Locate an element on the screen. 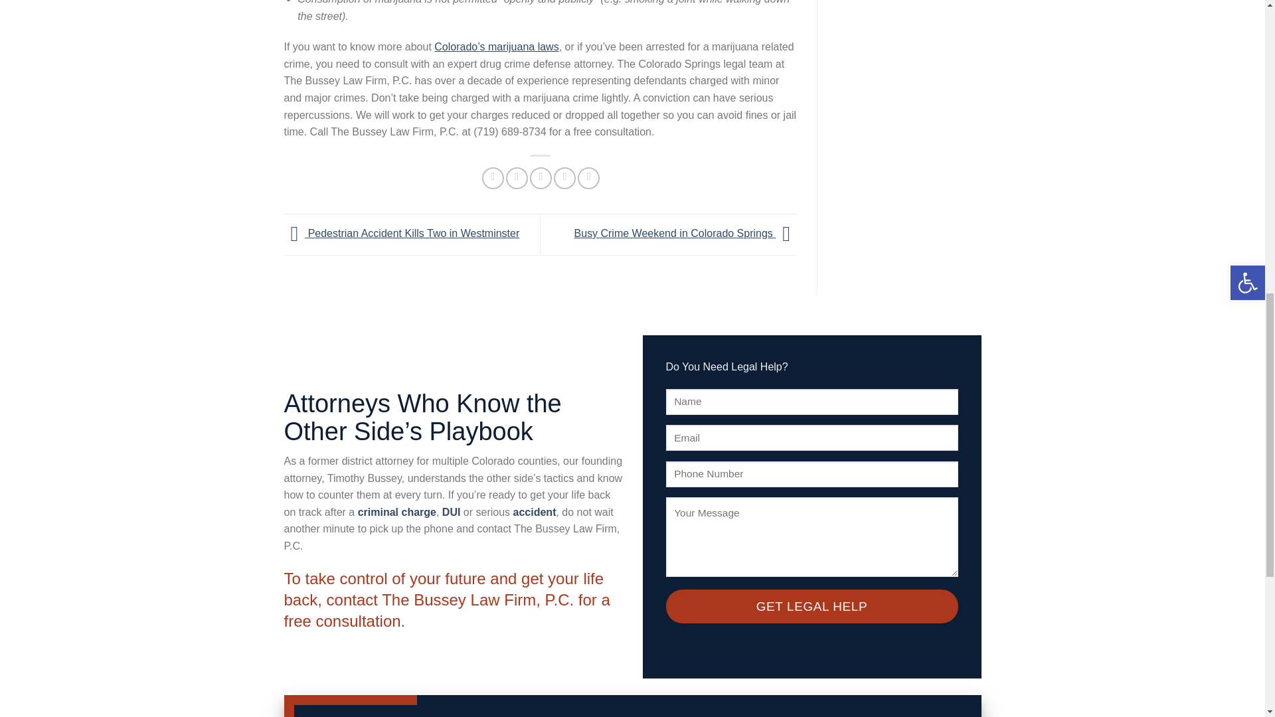 This screenshot has width=1275, height=717. Share on Facebook is located at coordinates (493, 178).